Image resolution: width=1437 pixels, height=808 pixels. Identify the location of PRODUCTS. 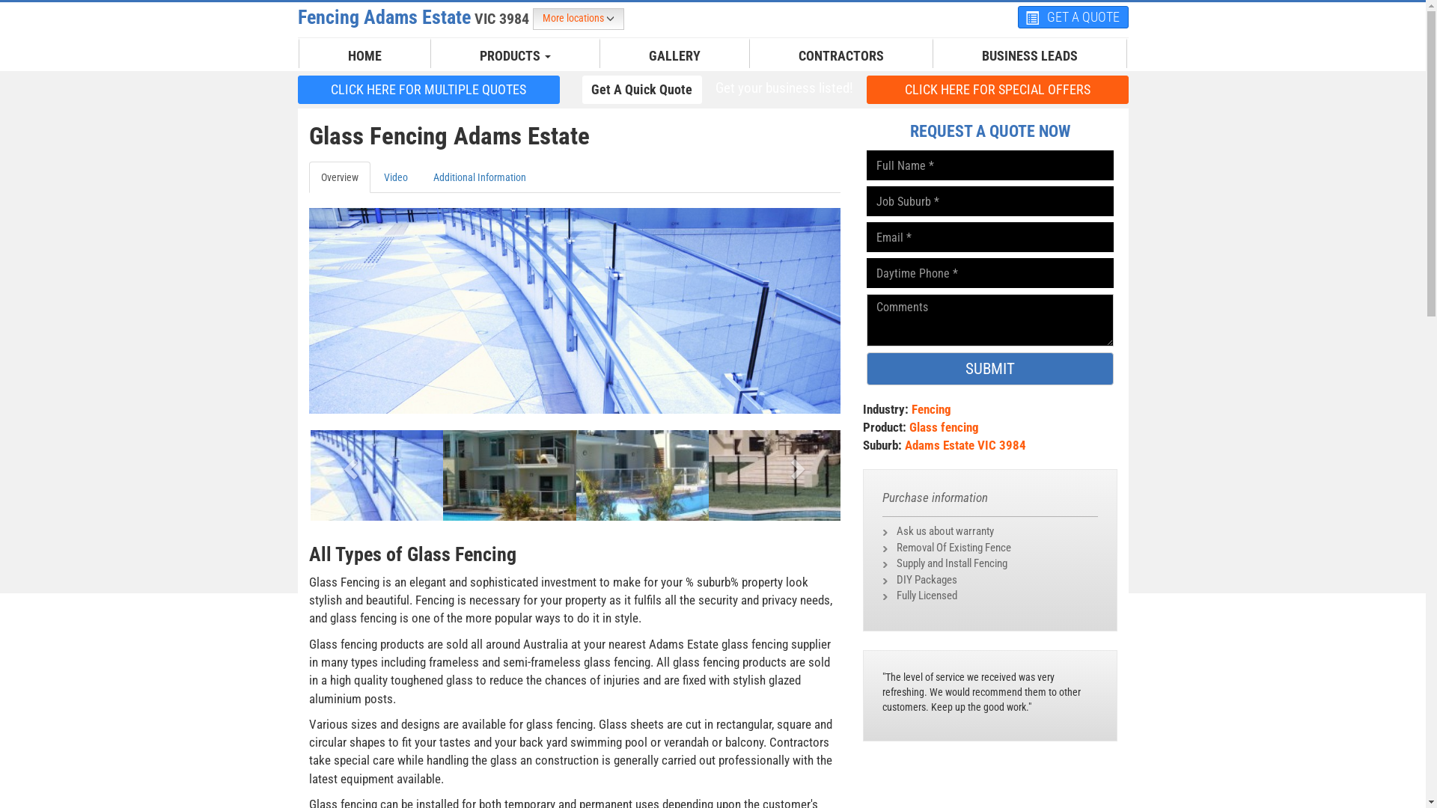
(515, 56).